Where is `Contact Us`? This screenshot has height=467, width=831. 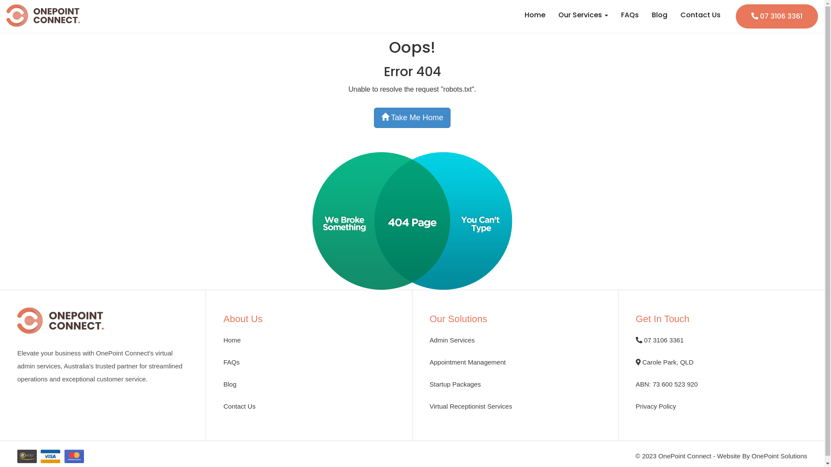 Contact Us is located at coordinates (239, 406).